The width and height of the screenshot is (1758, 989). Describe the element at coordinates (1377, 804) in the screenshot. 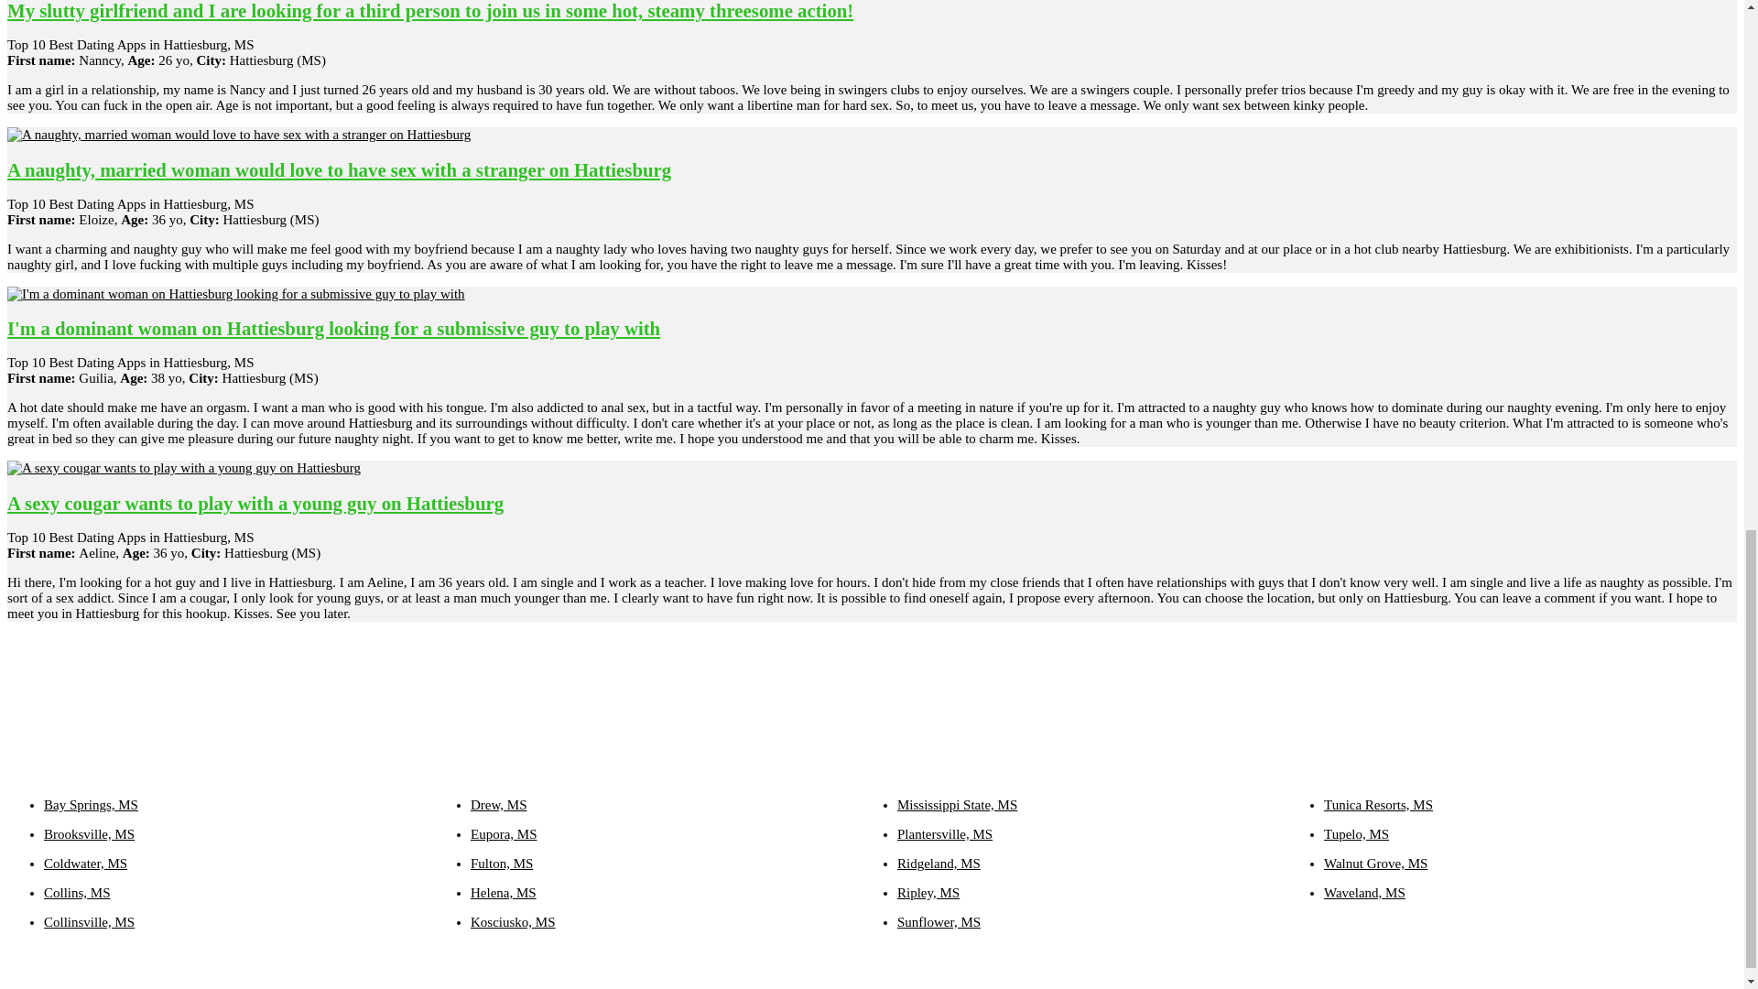

I see `Tunica Resorts, MS` at that location.